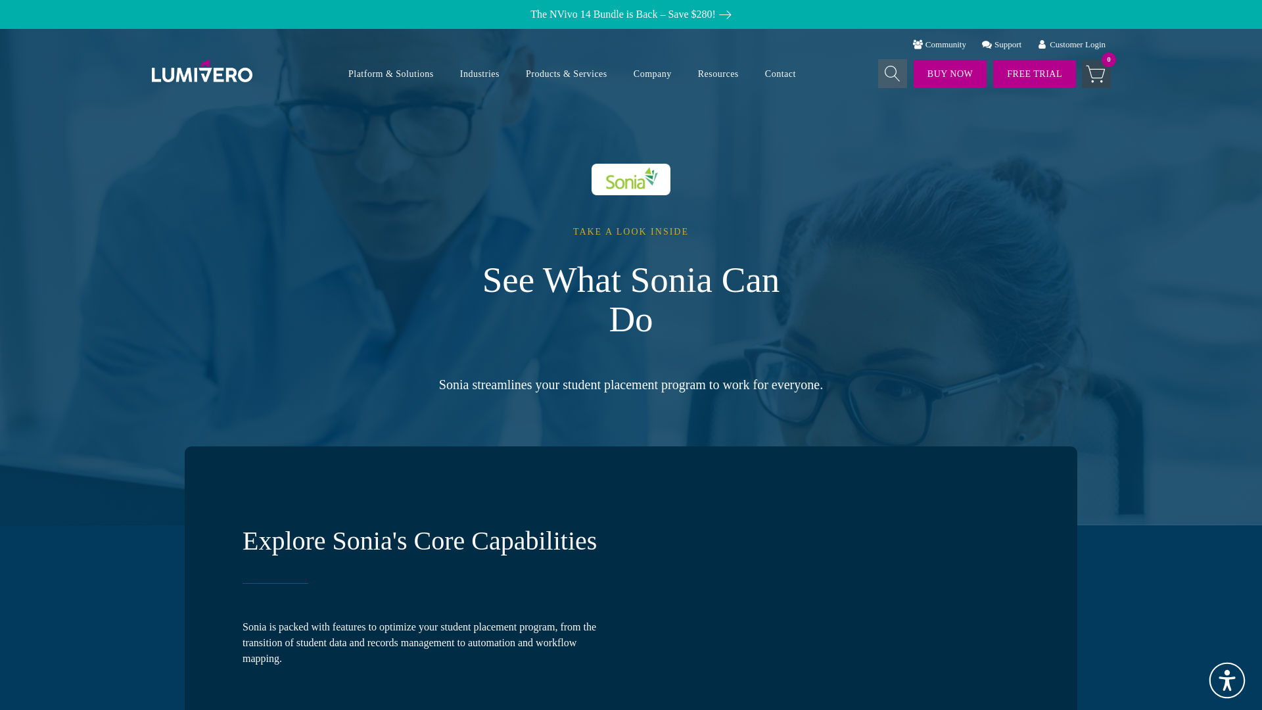  What do you see at coordinates (1071, 45) in the screenshot?
I see `Customer Login` at bounding box center [1071, 45].